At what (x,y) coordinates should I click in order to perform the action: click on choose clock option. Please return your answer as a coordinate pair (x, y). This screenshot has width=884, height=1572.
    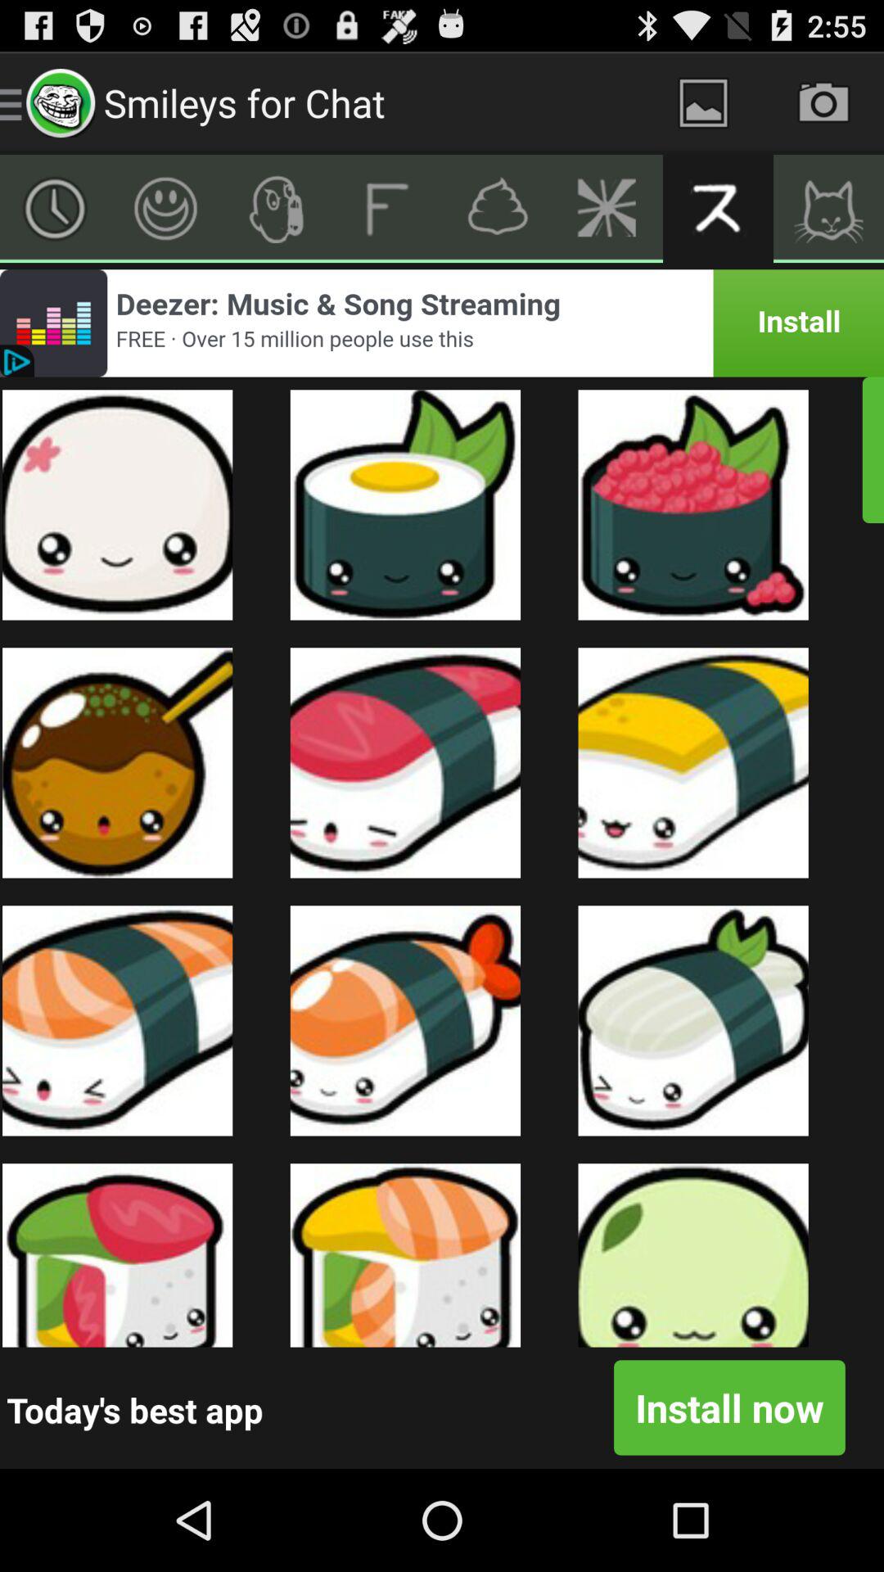
    Looking at the image, I should click on (56, 209).